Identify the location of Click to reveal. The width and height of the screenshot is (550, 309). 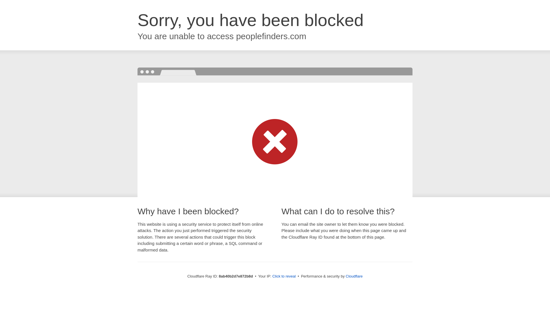
(284, 276).